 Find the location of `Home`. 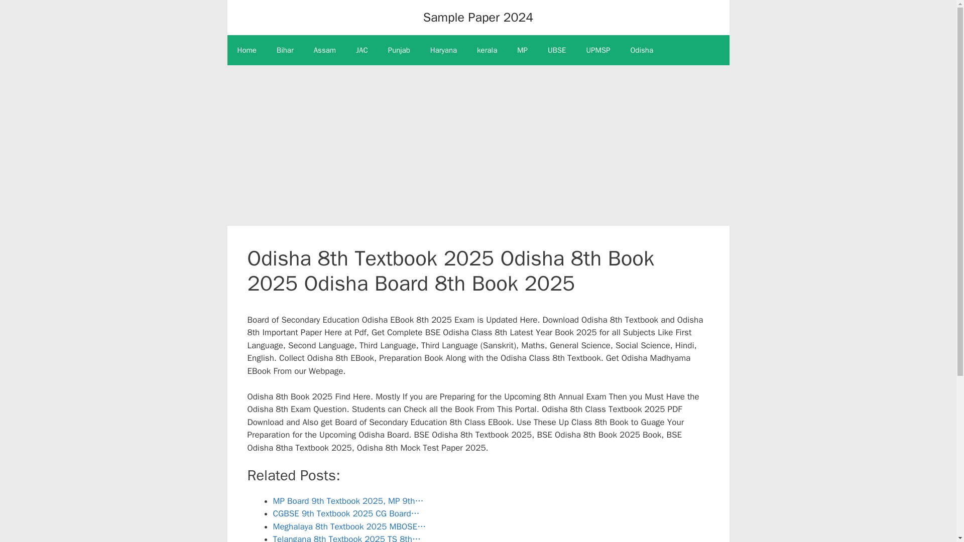

Home is located at coordinates (246, 50).